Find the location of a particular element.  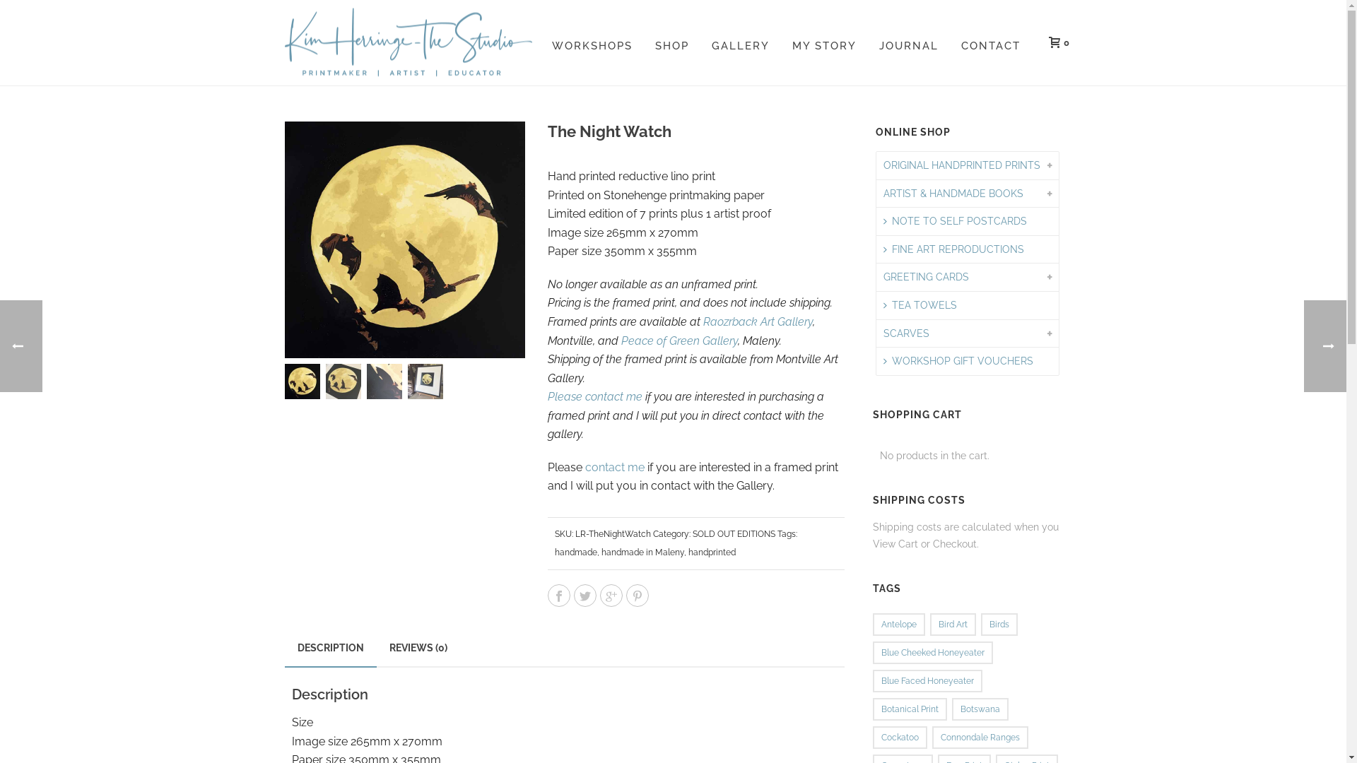

Blue Faced Honeyeater is located at coordinates (927, 681).